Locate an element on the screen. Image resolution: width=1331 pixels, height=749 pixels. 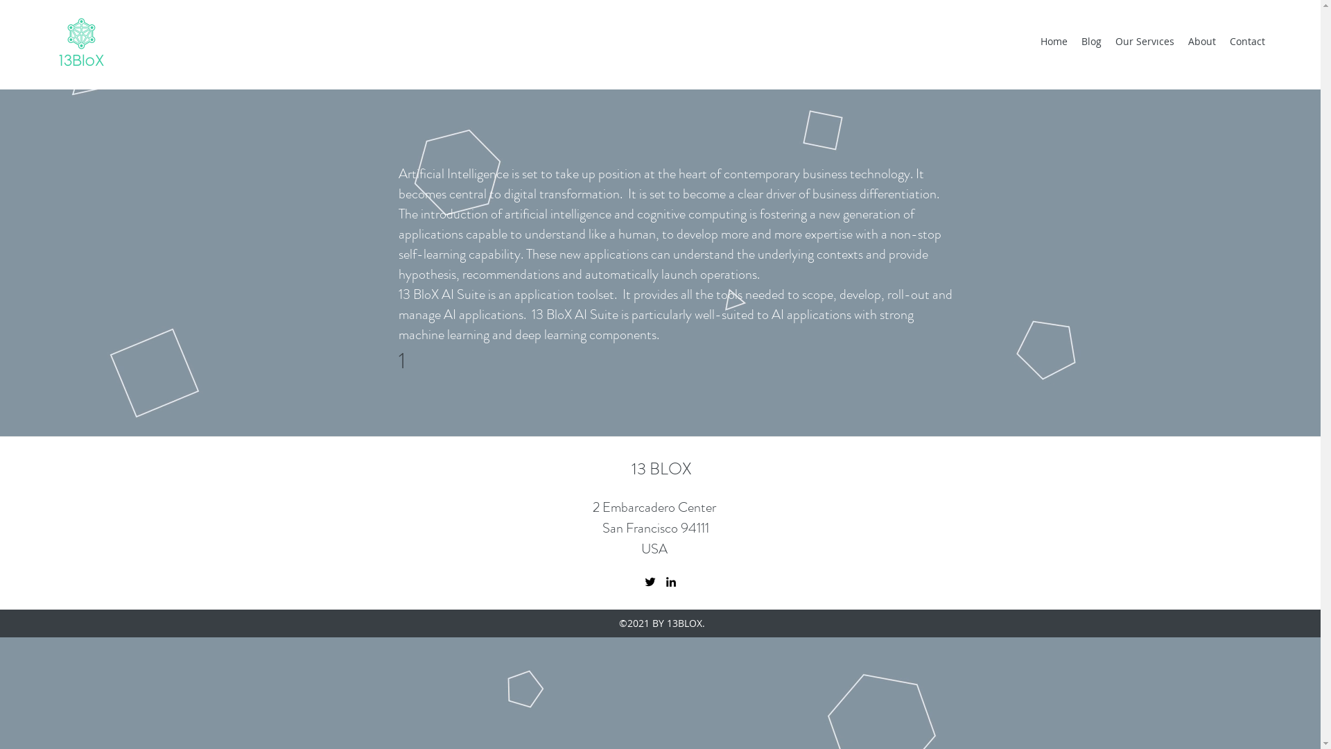
Contact is located at coordinates (1248, 42).